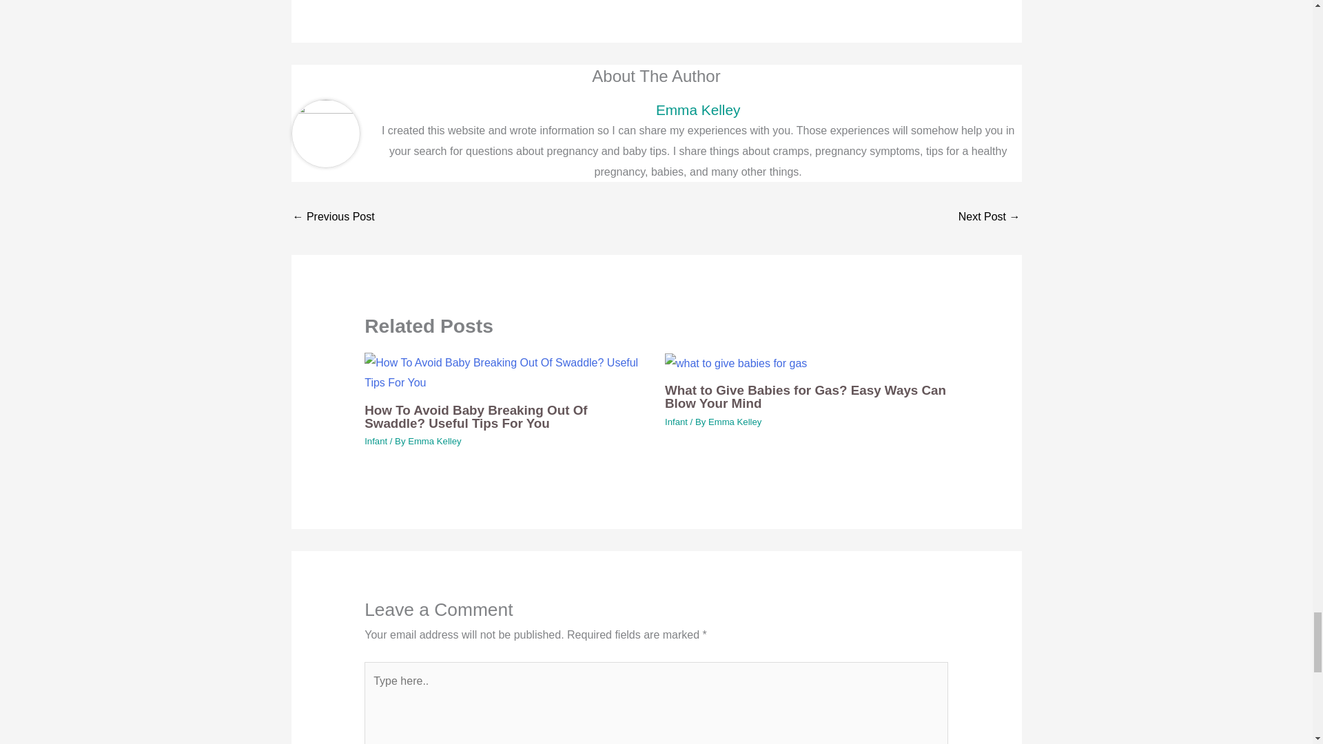 This screenshot has width=1323, height=744. I want to click on What to Give Babies for Gas? Easy Ways Can Blow Your Mind, so click(805, 397).